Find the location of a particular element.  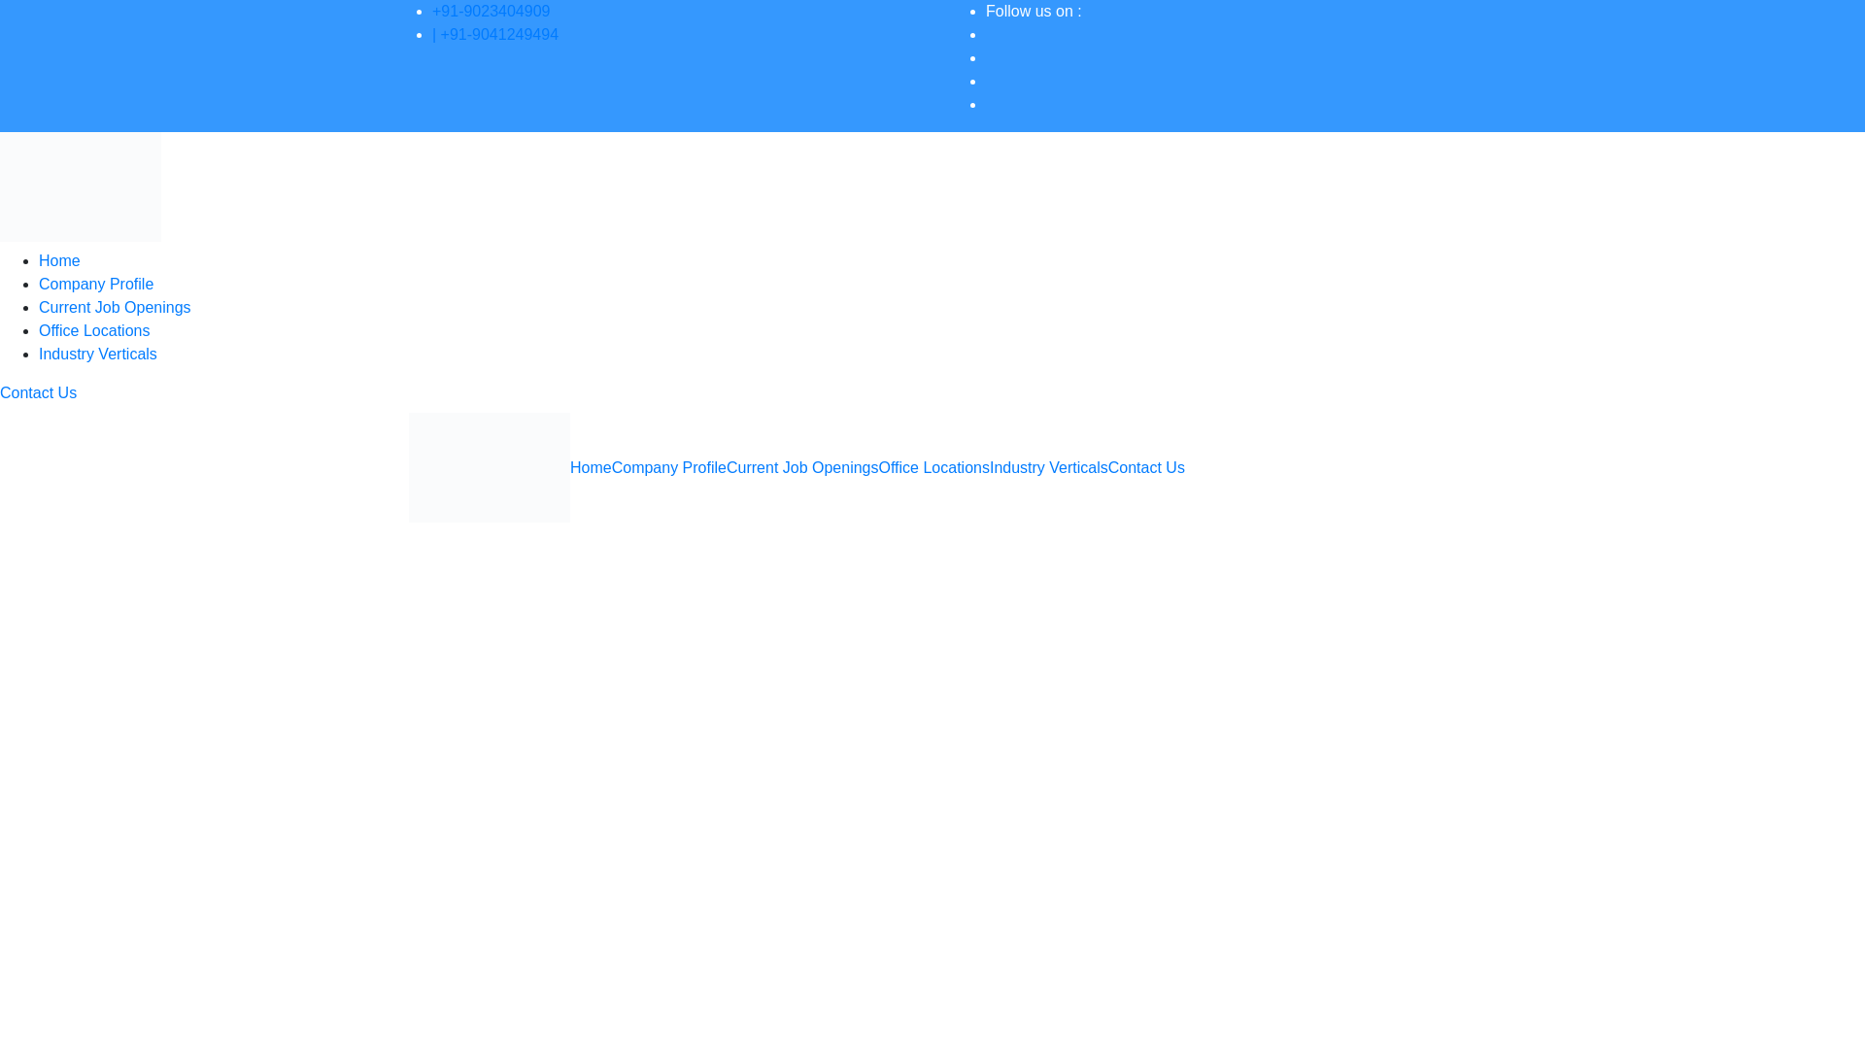

Company Profile is located at coordinates (668, 466).